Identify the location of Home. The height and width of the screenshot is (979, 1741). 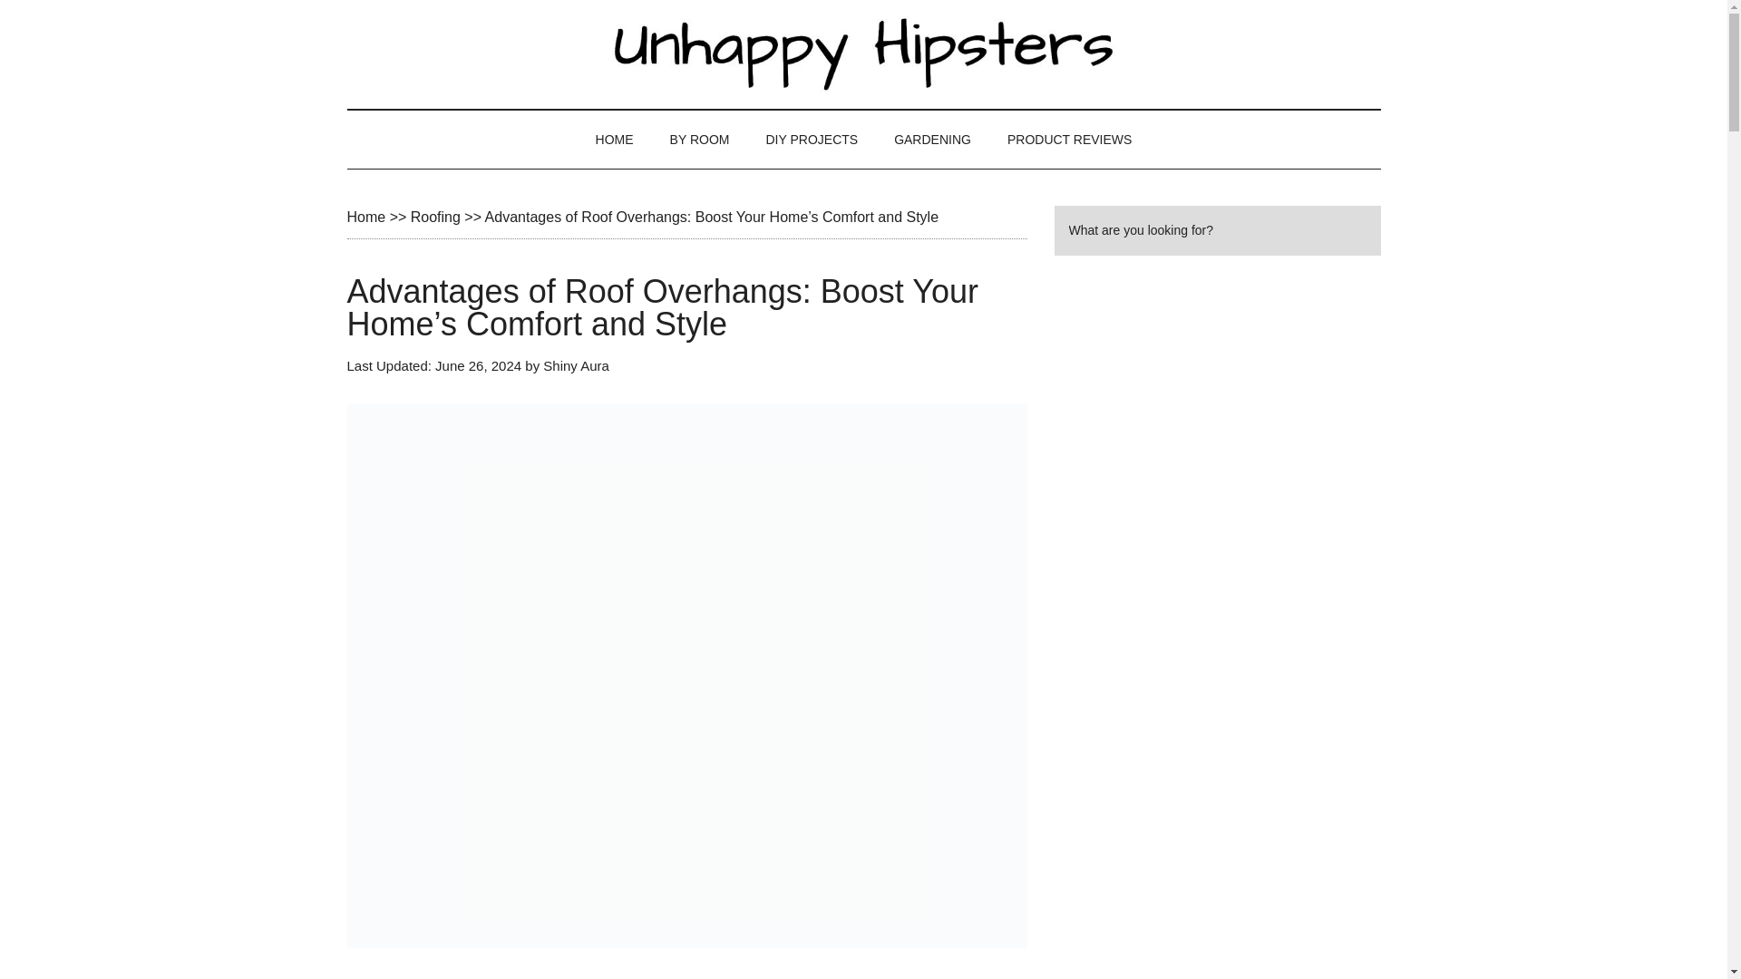
(365, 218).